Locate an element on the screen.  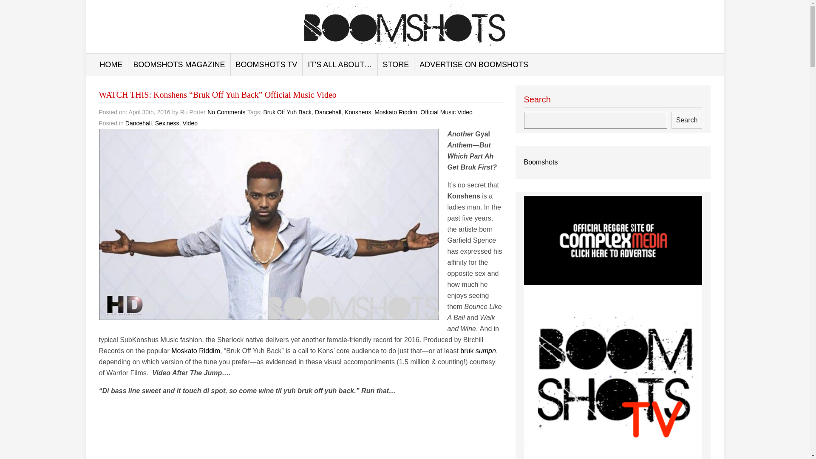
BOOMSHOTS TV is located at coordinates (267, 65).